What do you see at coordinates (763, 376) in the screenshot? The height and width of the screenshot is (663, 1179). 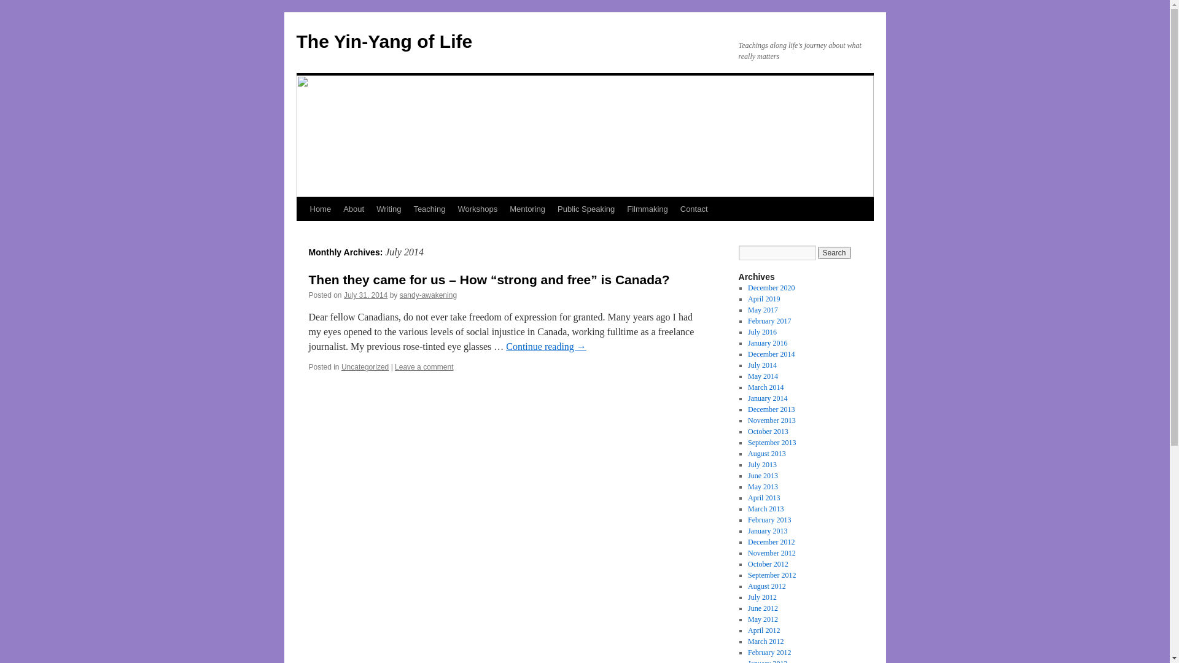 I see `May 2014` at bounding box center [763, 376].